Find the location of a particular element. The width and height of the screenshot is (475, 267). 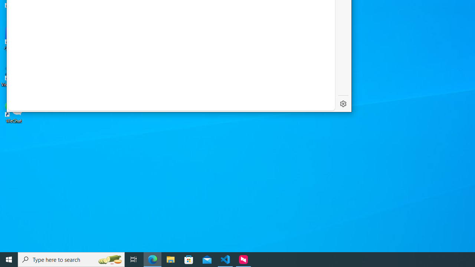

Task View is located at coordinates (134, 260).